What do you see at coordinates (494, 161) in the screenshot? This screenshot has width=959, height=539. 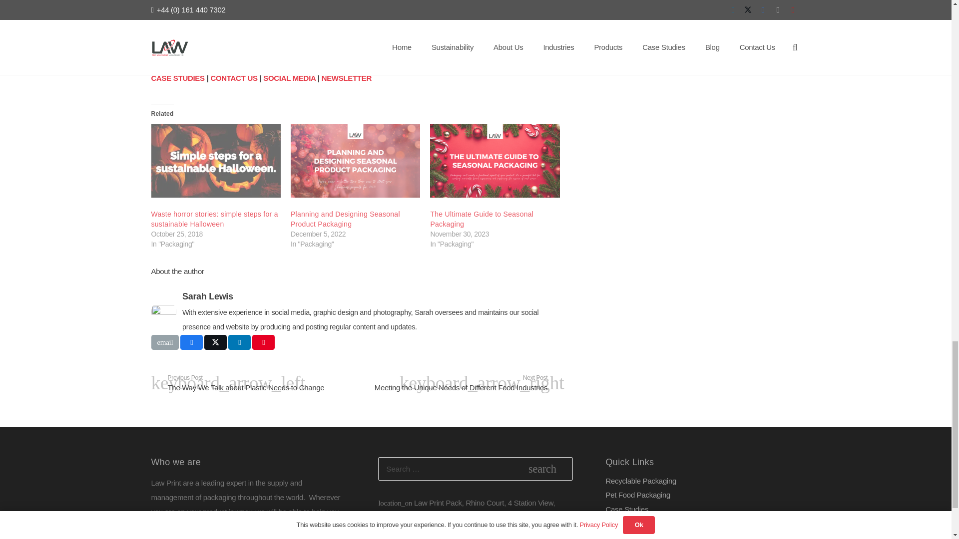 I see `The Ultimate Guide to Seasonal Packaging` at bounding box center [494, 161].